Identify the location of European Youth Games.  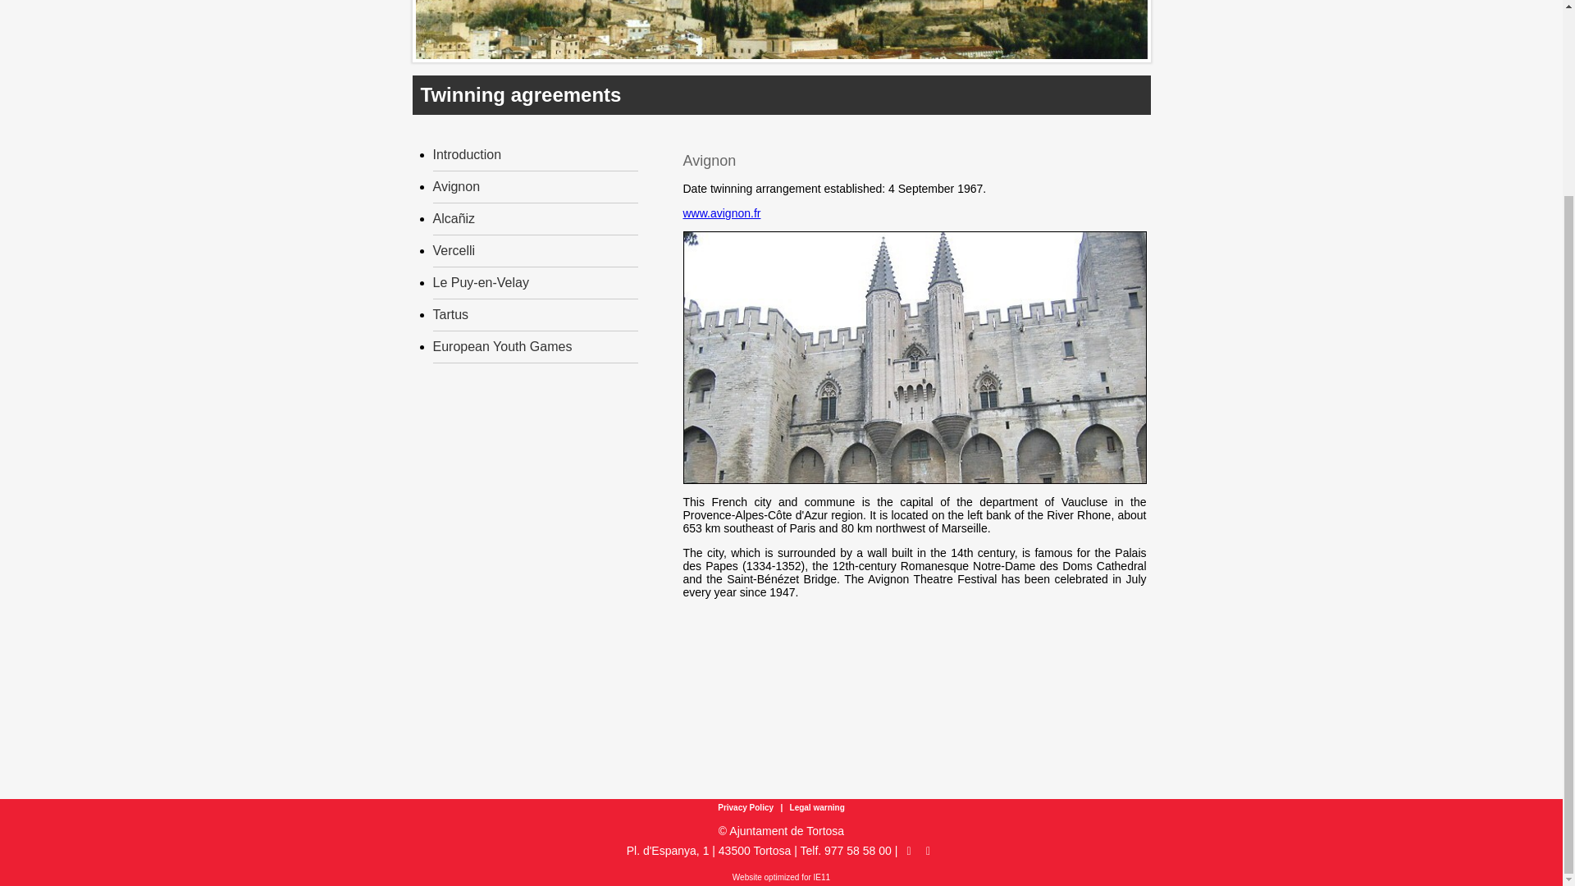
(503, 346).